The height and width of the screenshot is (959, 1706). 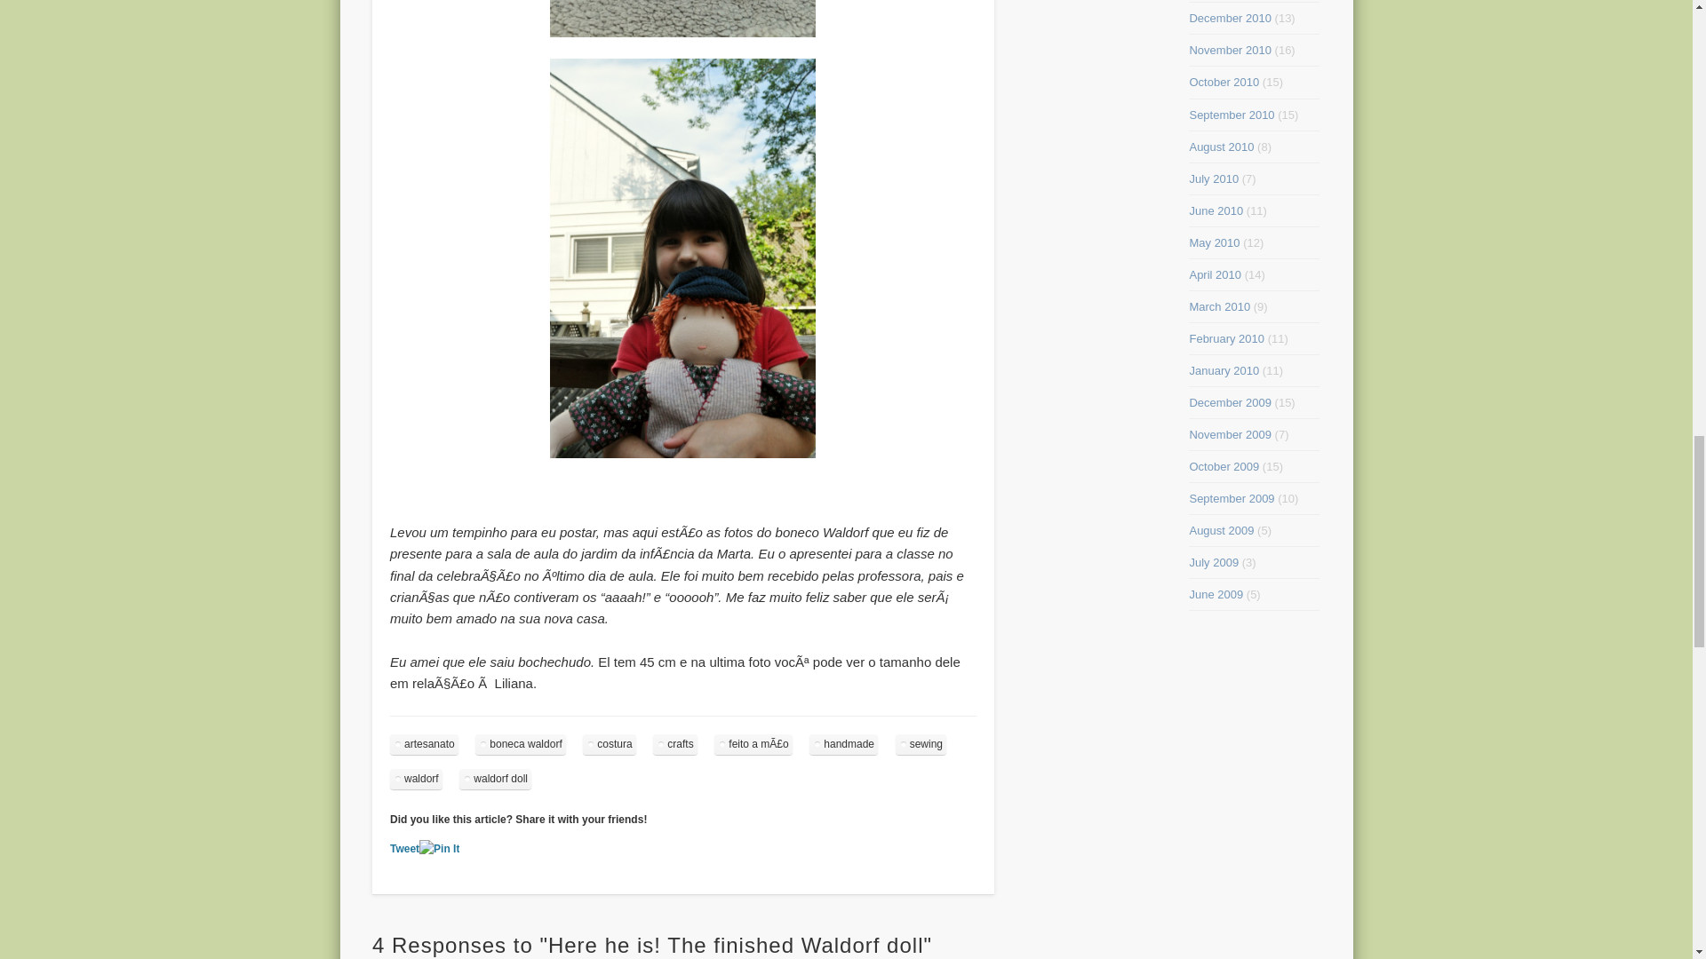 What do you see at coordinates (520, 744) in the screenshot?
I see `boneca waldorf` at bounding box center [520, 744].